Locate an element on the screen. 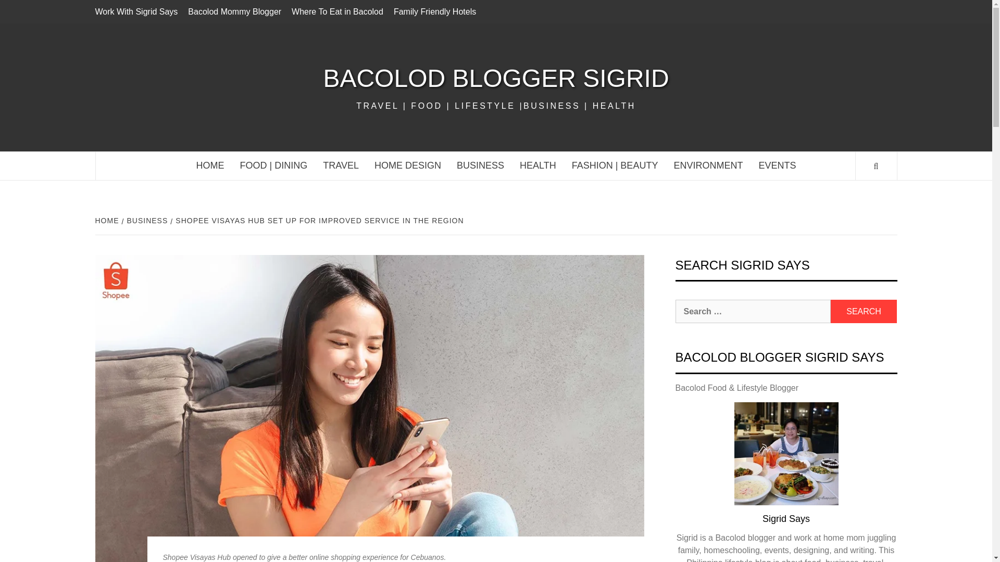 This screenshot has height=562, width=1000. HOME DESIGN is located at coordinates (408, 165).